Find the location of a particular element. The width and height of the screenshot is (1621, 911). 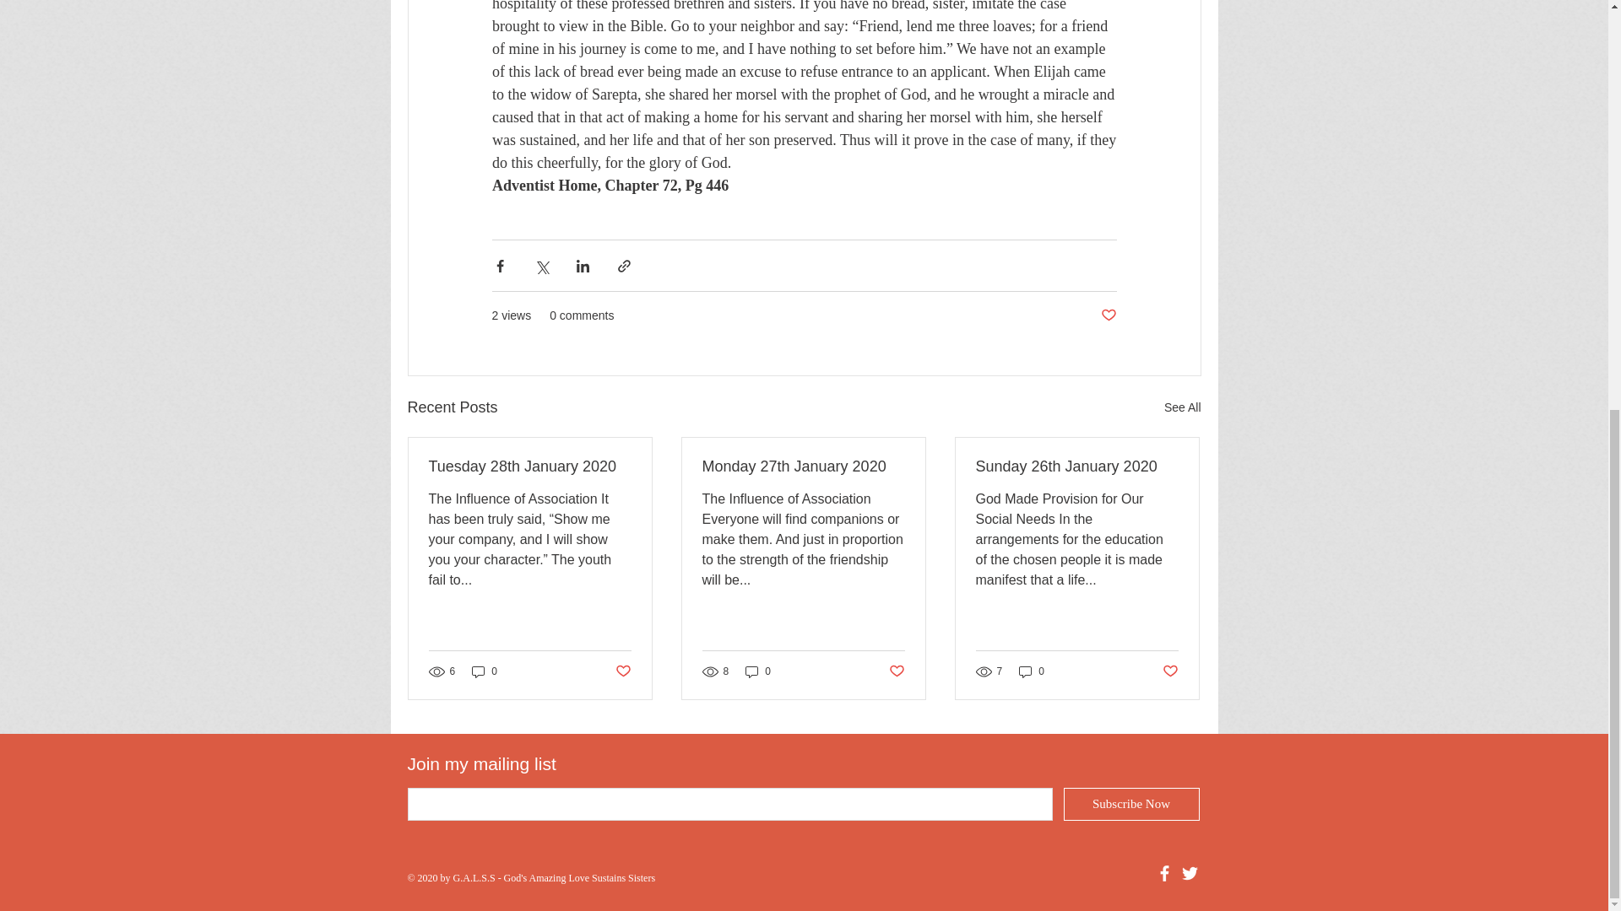

Monday 27th January 2020 is located at coordinates (803, 466).